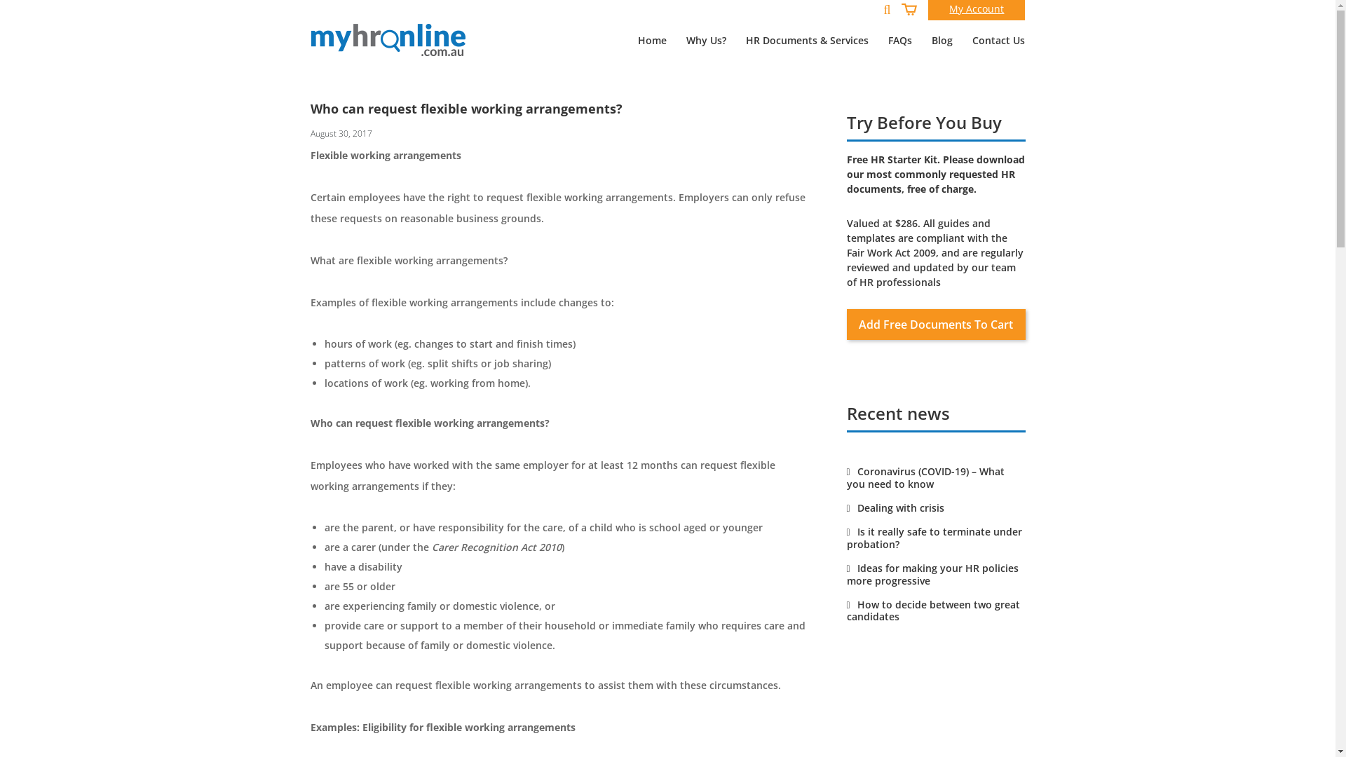  What do you see at coordinates (934, 538) in the screenshot?
I see `Is it really safe to terminate under probation?` at bounding box center [934, 538].